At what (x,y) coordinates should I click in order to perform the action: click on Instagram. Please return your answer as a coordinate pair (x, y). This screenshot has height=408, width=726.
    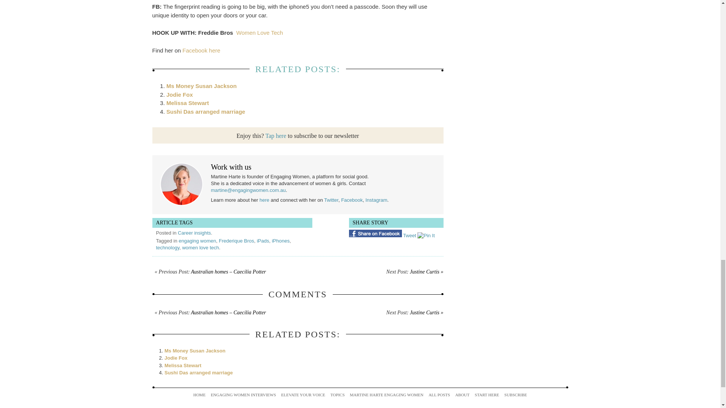
    Looking at the image, I should click on (376, 199).